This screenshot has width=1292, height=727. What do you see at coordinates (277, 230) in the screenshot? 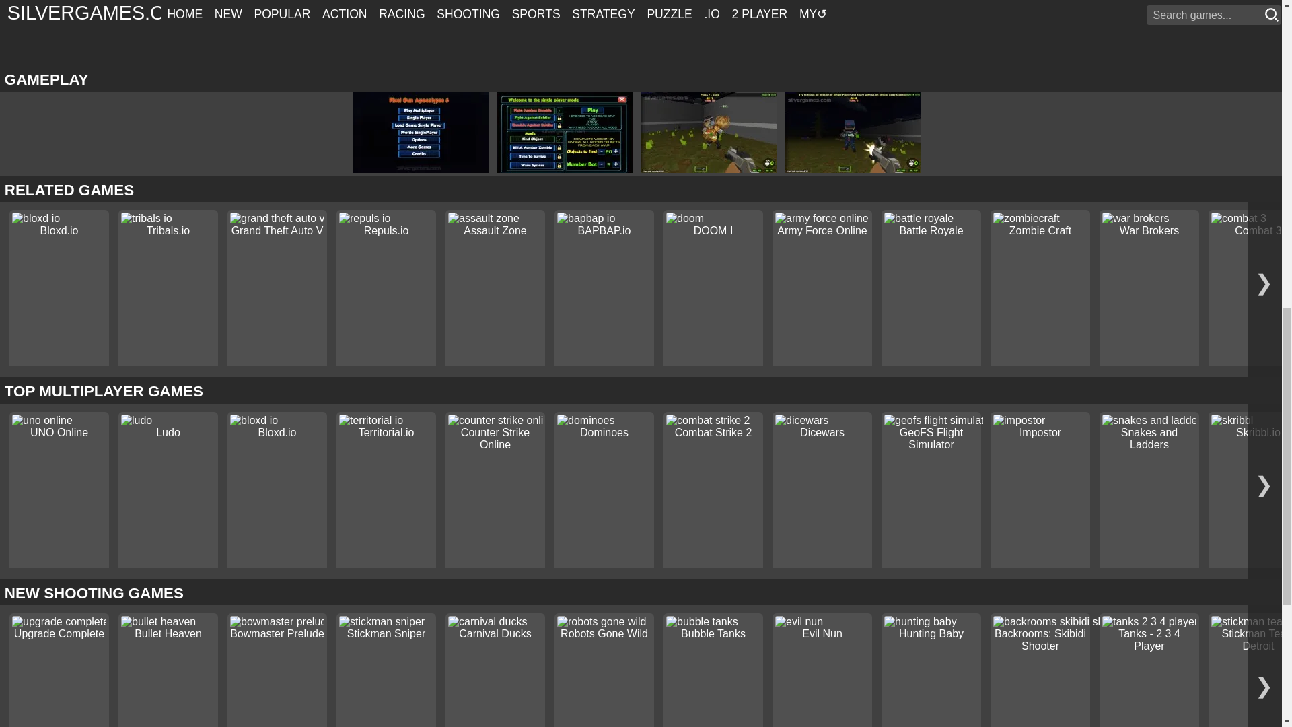
I see `Grand Theft Auto V` at bounding box center [277, 230].